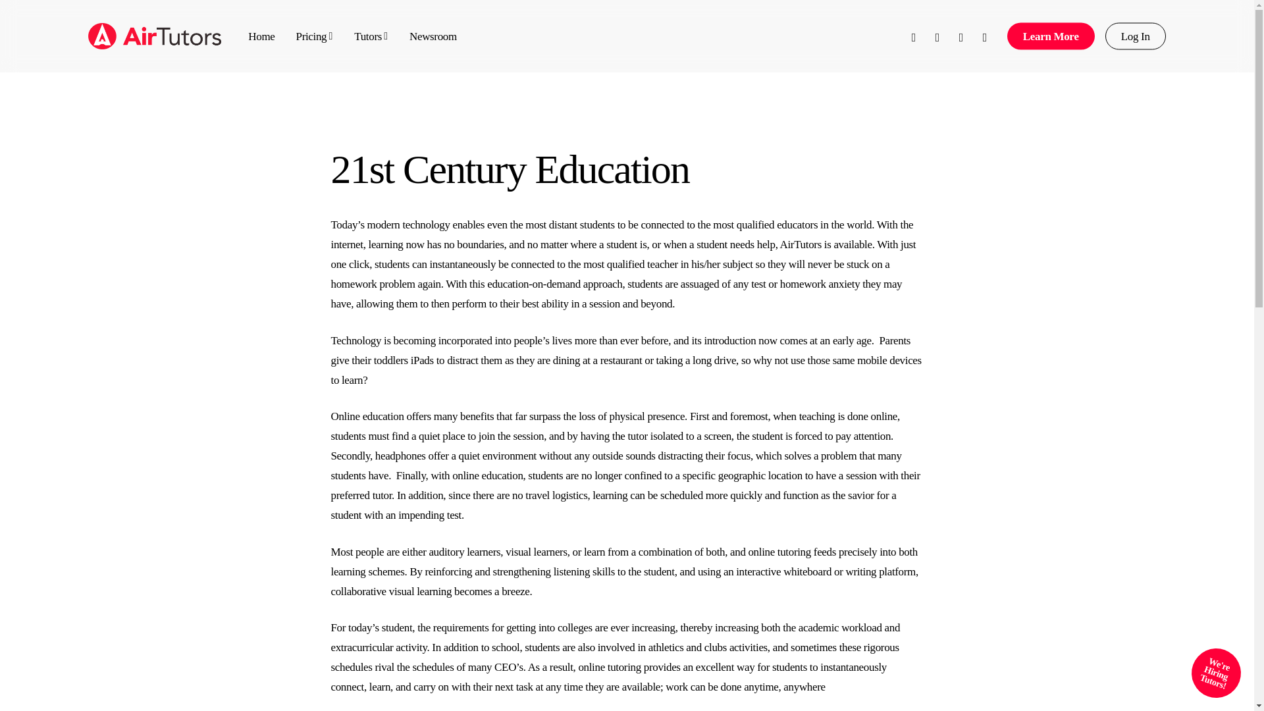 Image resolution: width=1264 pixels, height=711 pixels. I want to click on Newsroom, so click(433, 36).